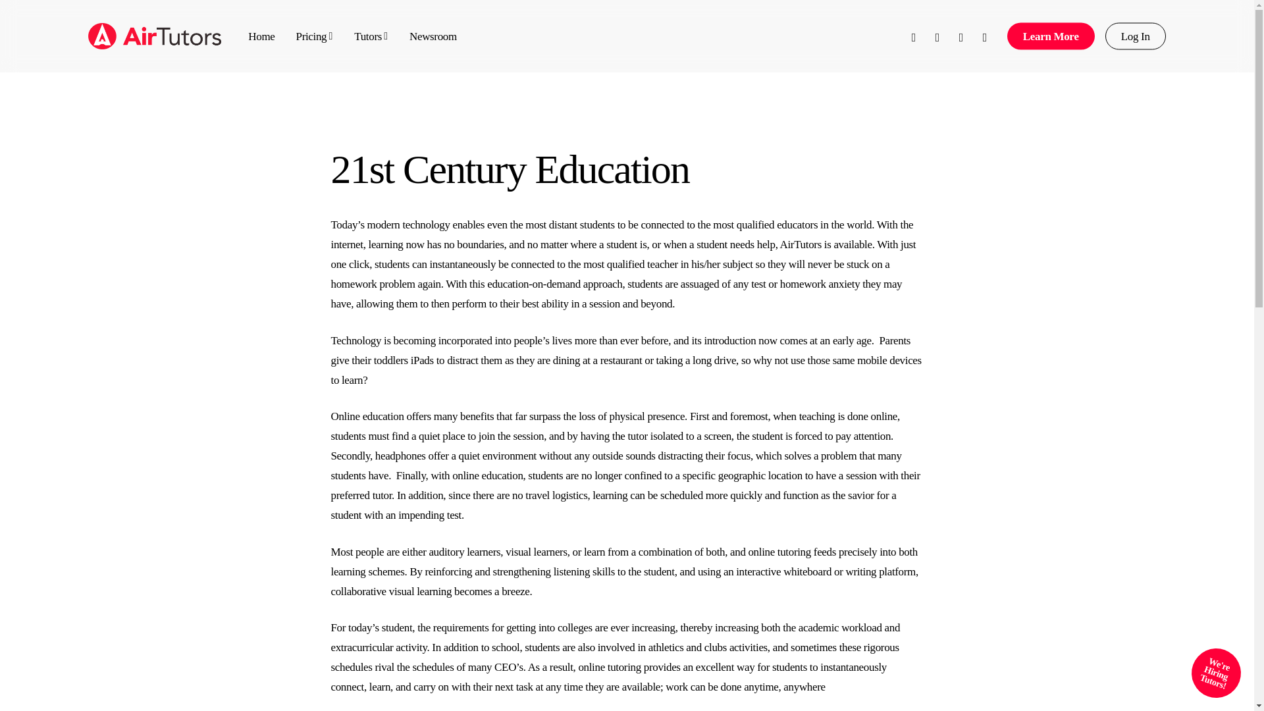 Image resolution: width=1264 pixels, height=711 pixels. I want to click on Newsroom, so click(433, 36).